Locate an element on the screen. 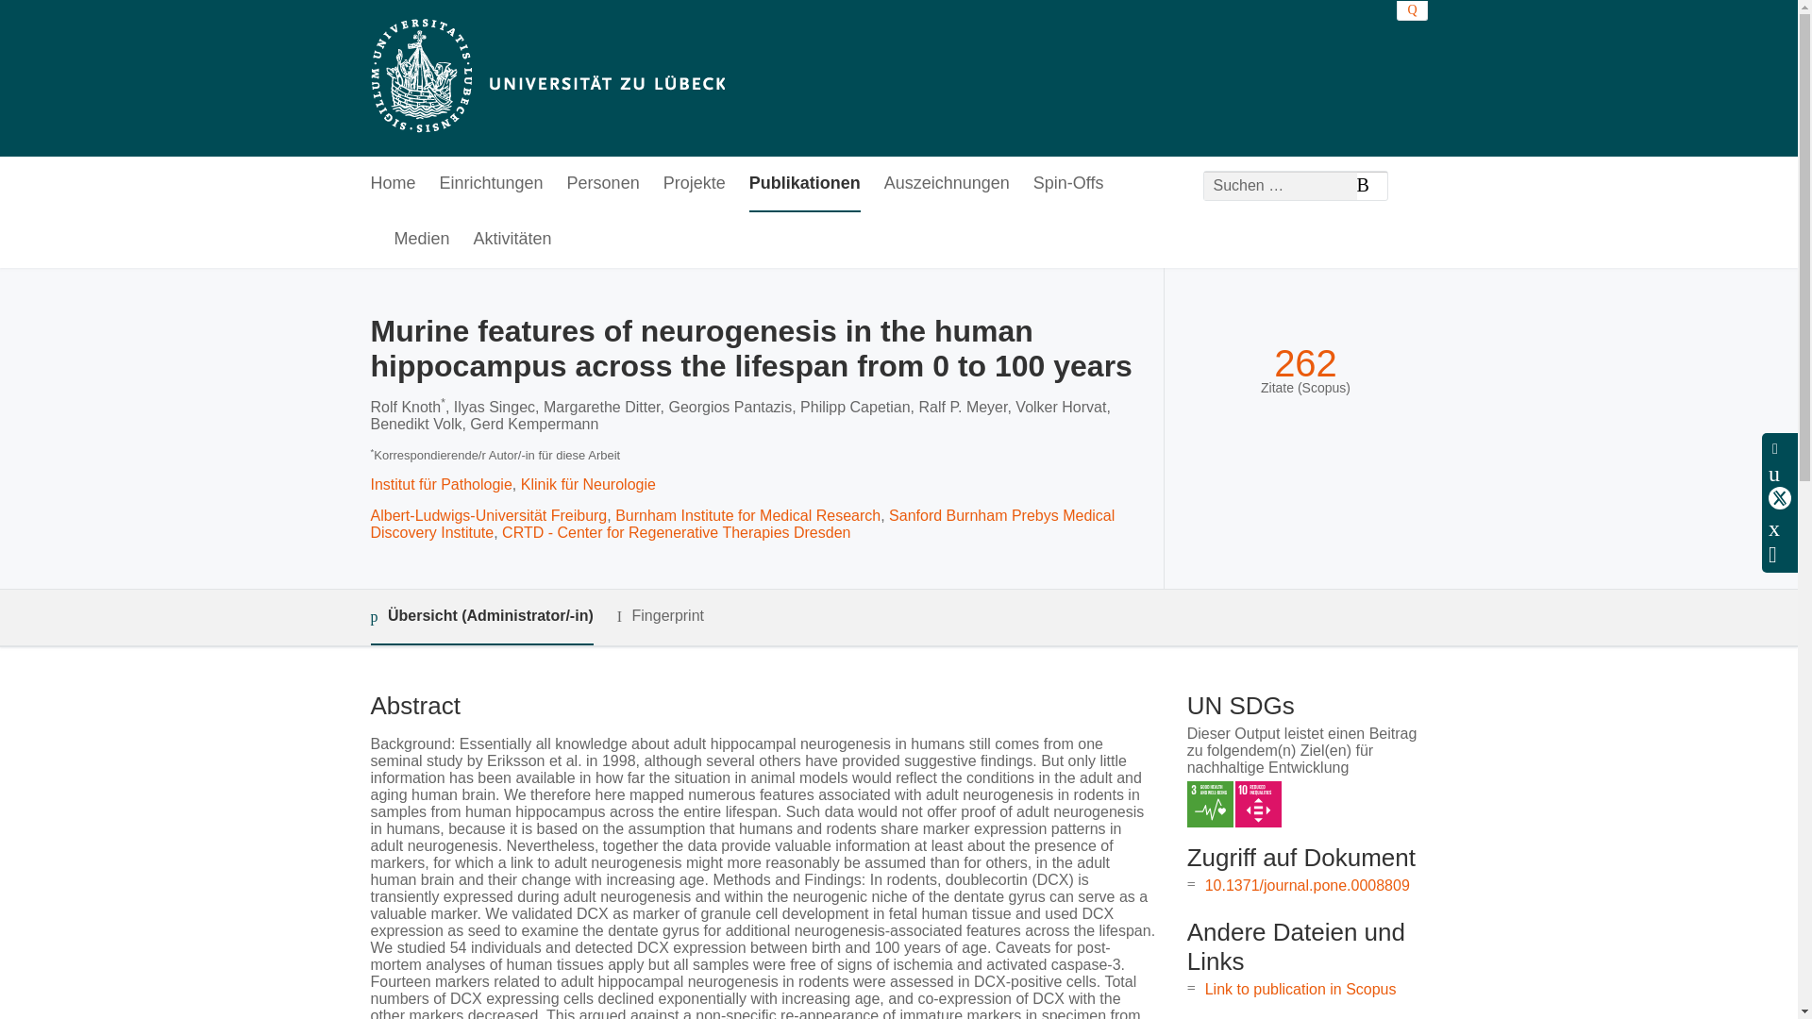 The width and height of the screenshot is (1812, 1019). Publikationen is located at coordinates (805, 184).